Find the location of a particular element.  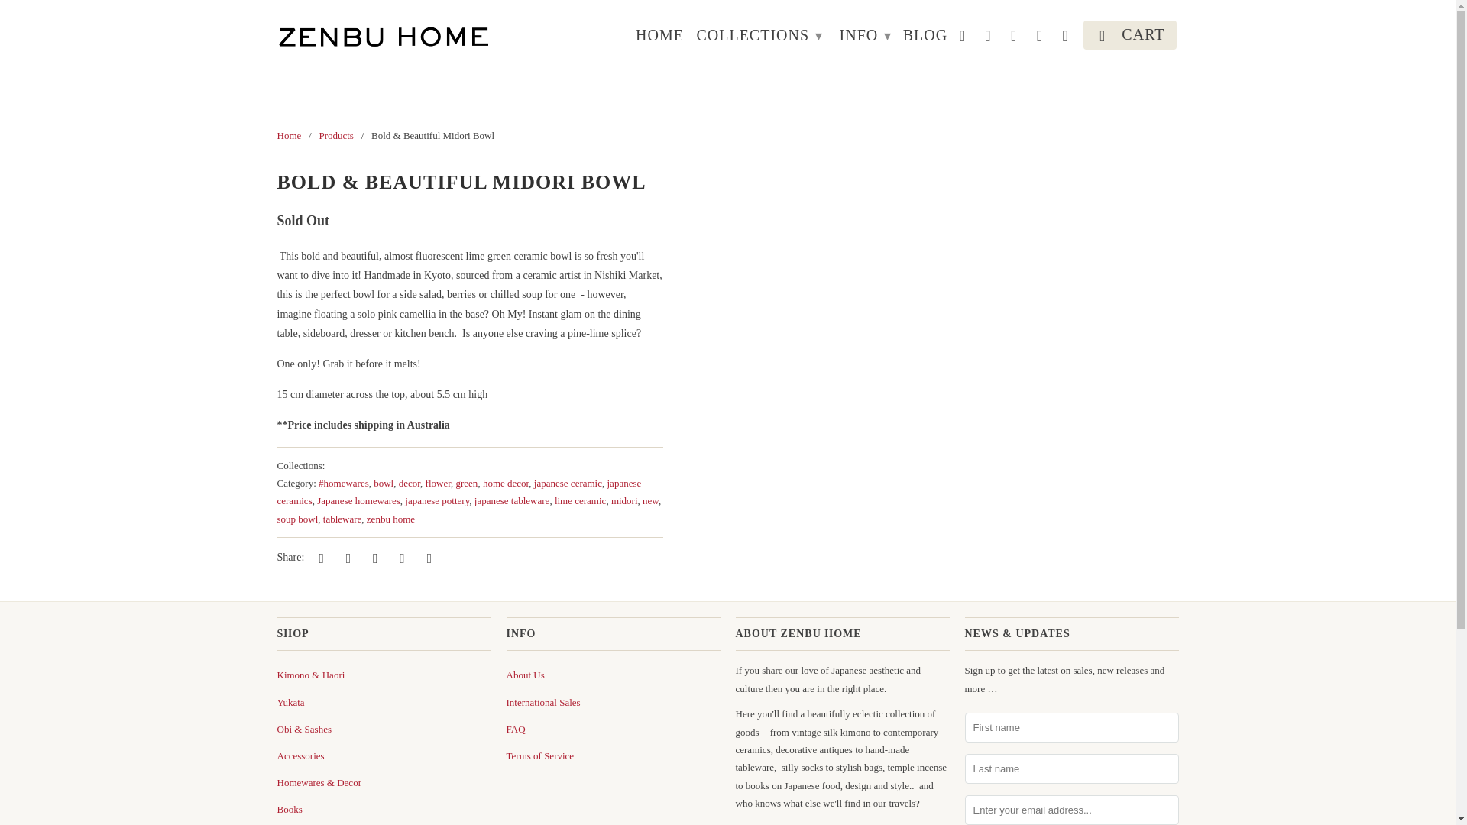

Products tagged home decor is located at coordinates (505, 483).